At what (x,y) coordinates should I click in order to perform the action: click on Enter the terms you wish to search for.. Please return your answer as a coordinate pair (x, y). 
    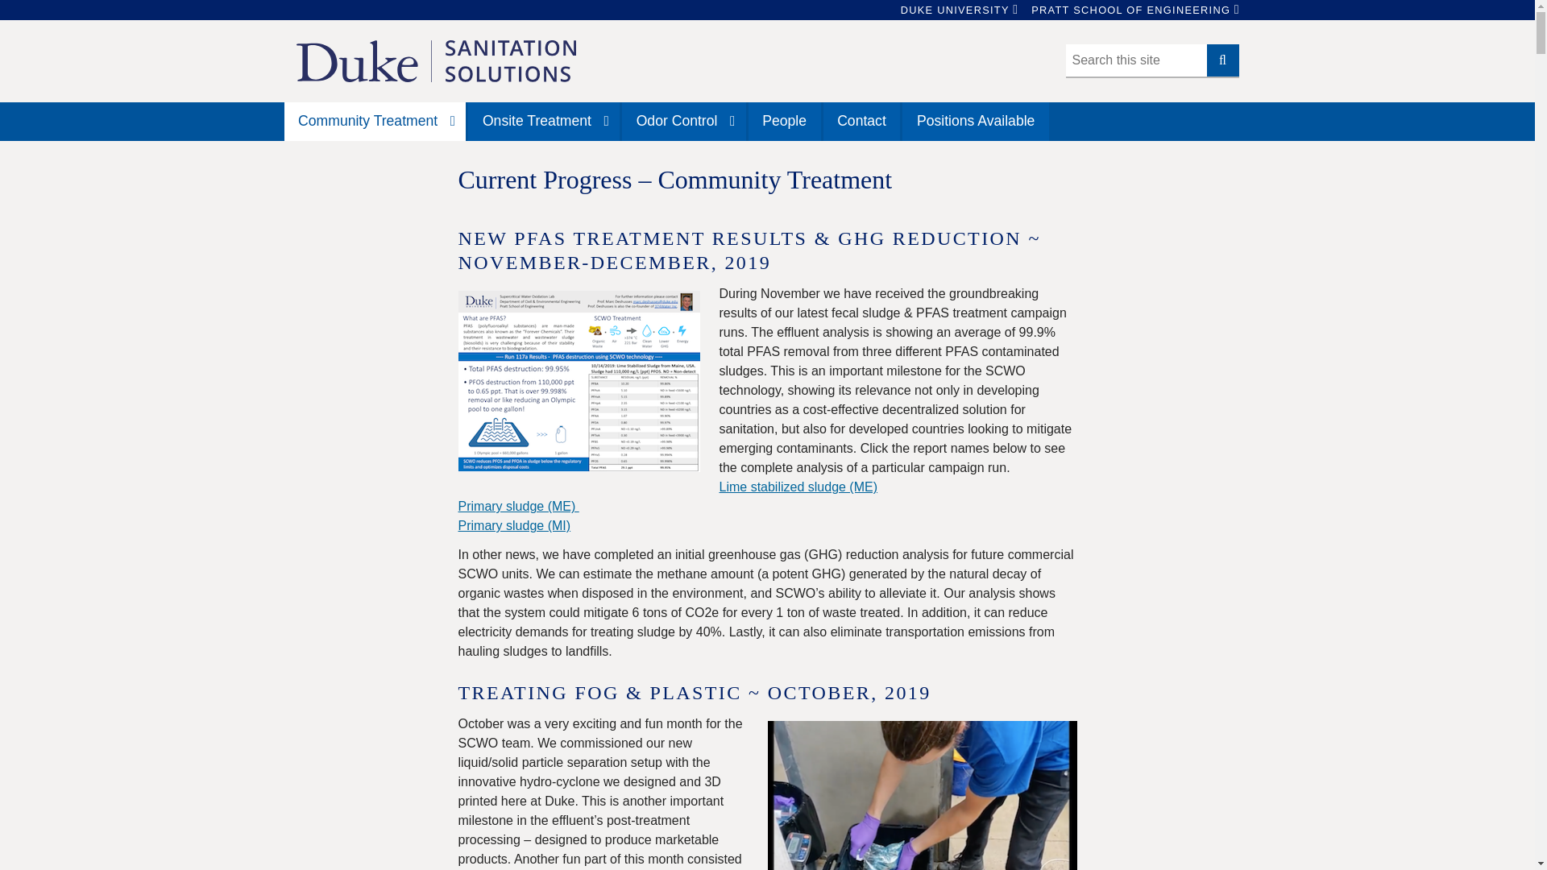
    Looking at the image, I should click on (1136, 60).